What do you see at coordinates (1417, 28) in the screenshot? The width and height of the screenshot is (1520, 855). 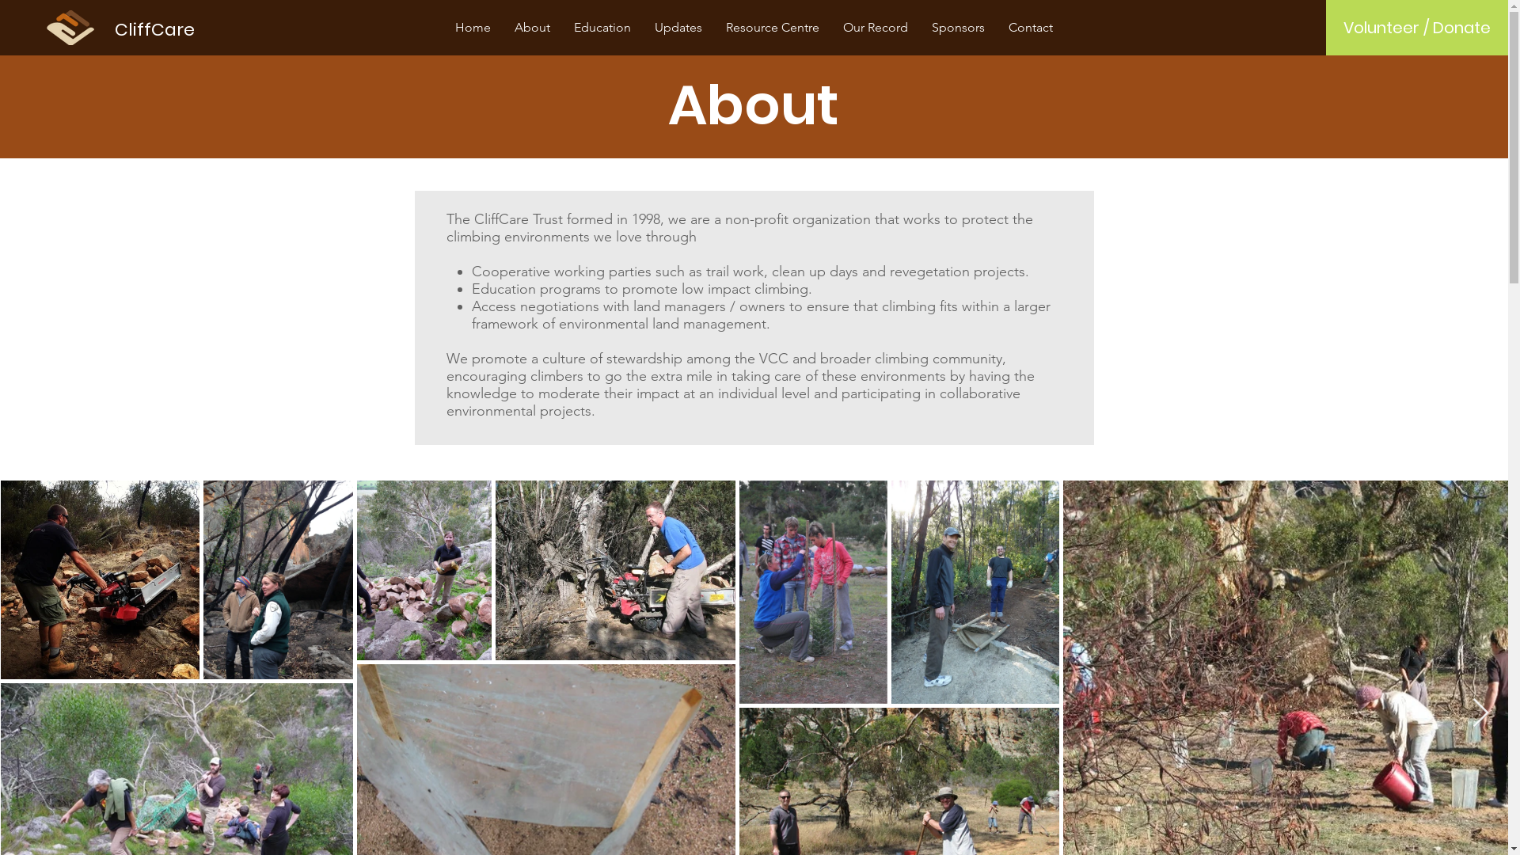 I see `Volunteer / Donate` at bounding box center [1417, 28].